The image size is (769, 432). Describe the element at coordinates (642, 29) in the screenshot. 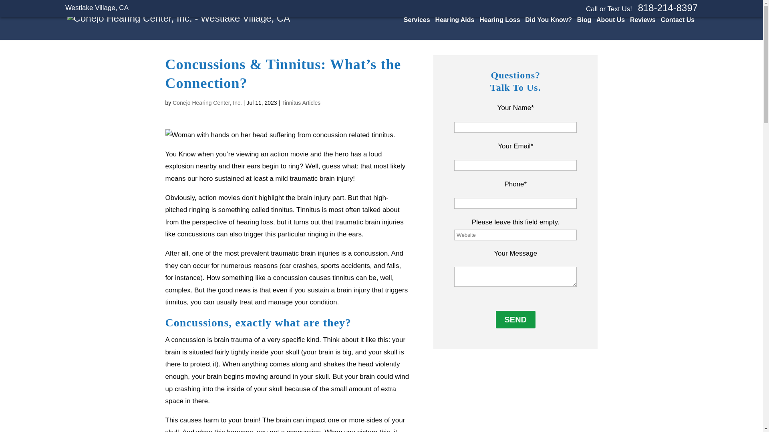

I see `Reviews` at that location.